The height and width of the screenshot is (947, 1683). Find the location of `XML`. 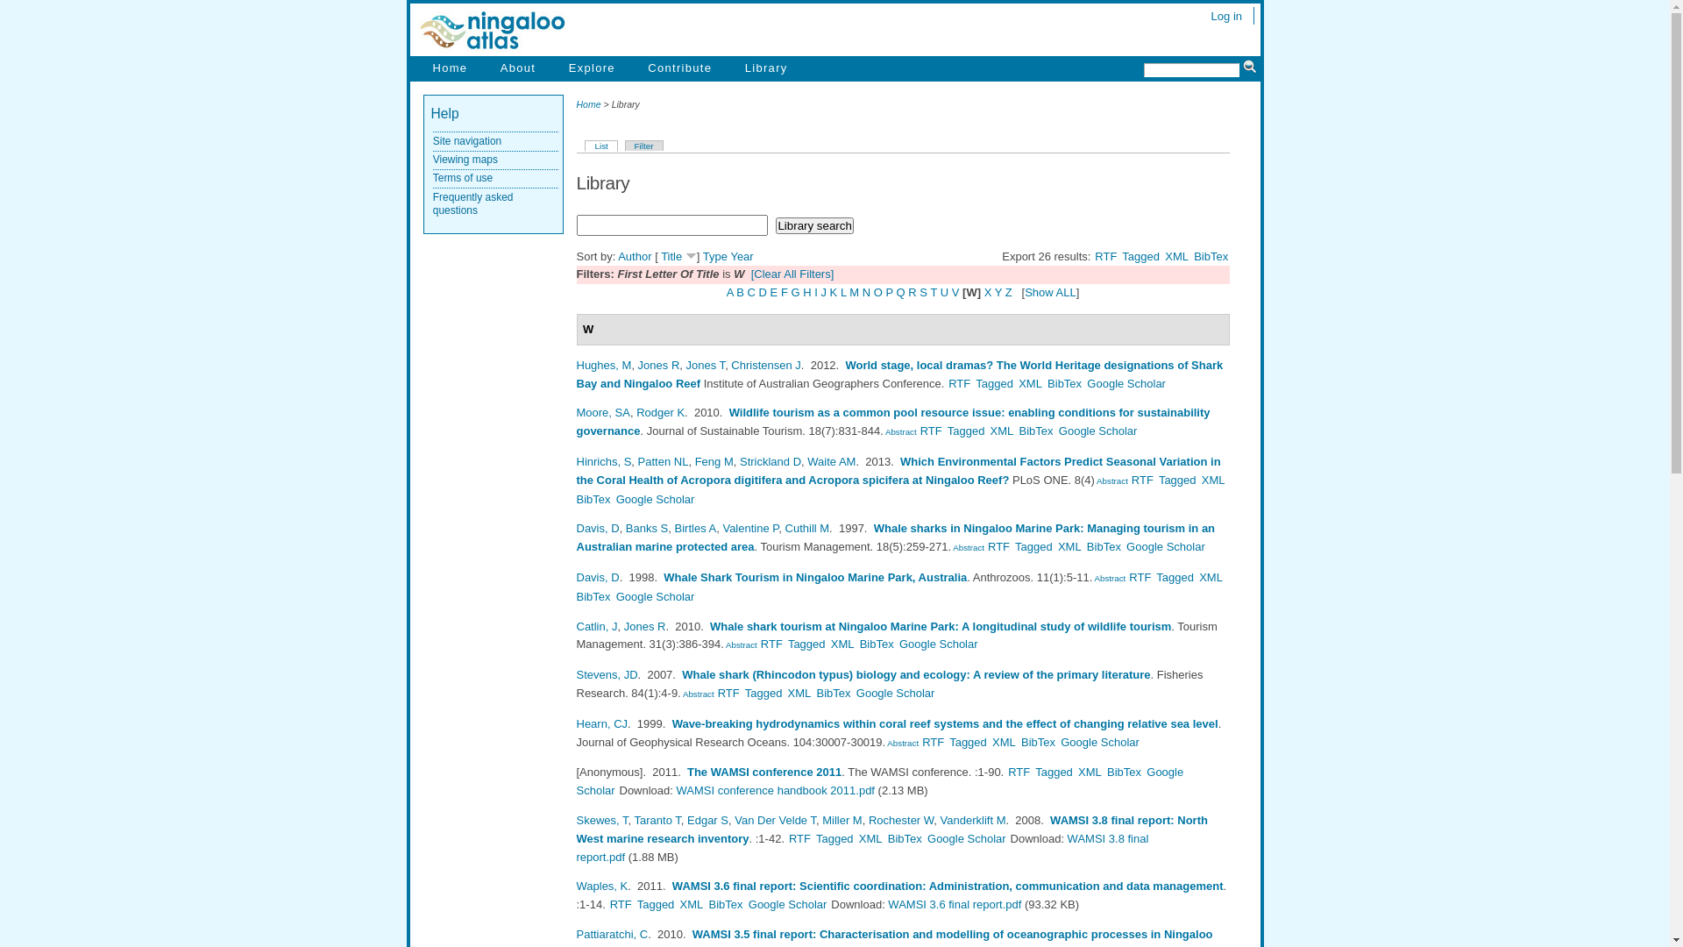

XML is located at coordinates (692, 905).